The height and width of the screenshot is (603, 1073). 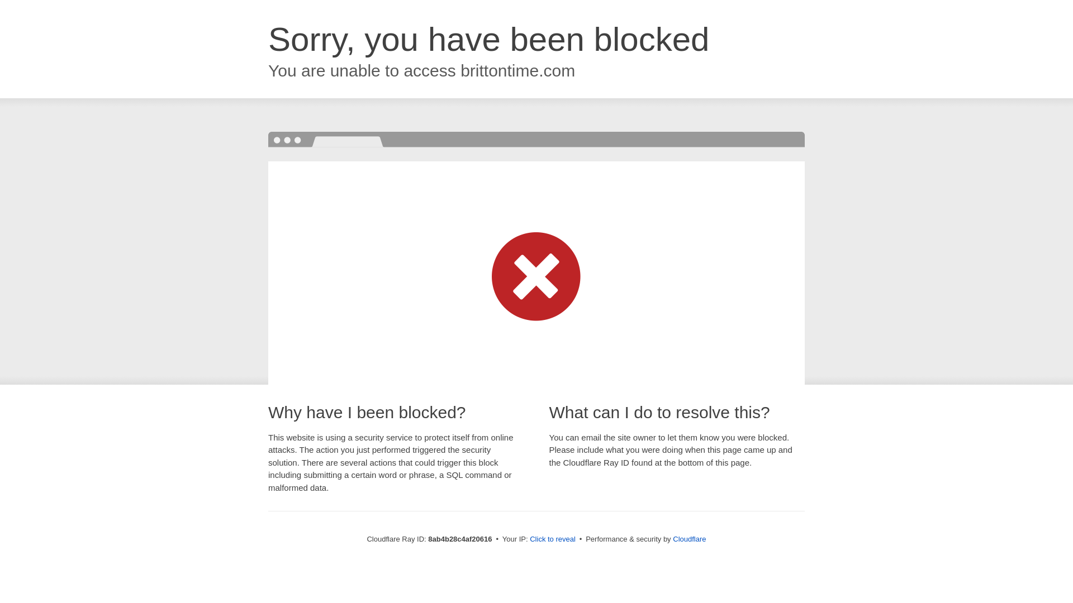 I want to click on Click to reveal, so click(x=552, y=539).